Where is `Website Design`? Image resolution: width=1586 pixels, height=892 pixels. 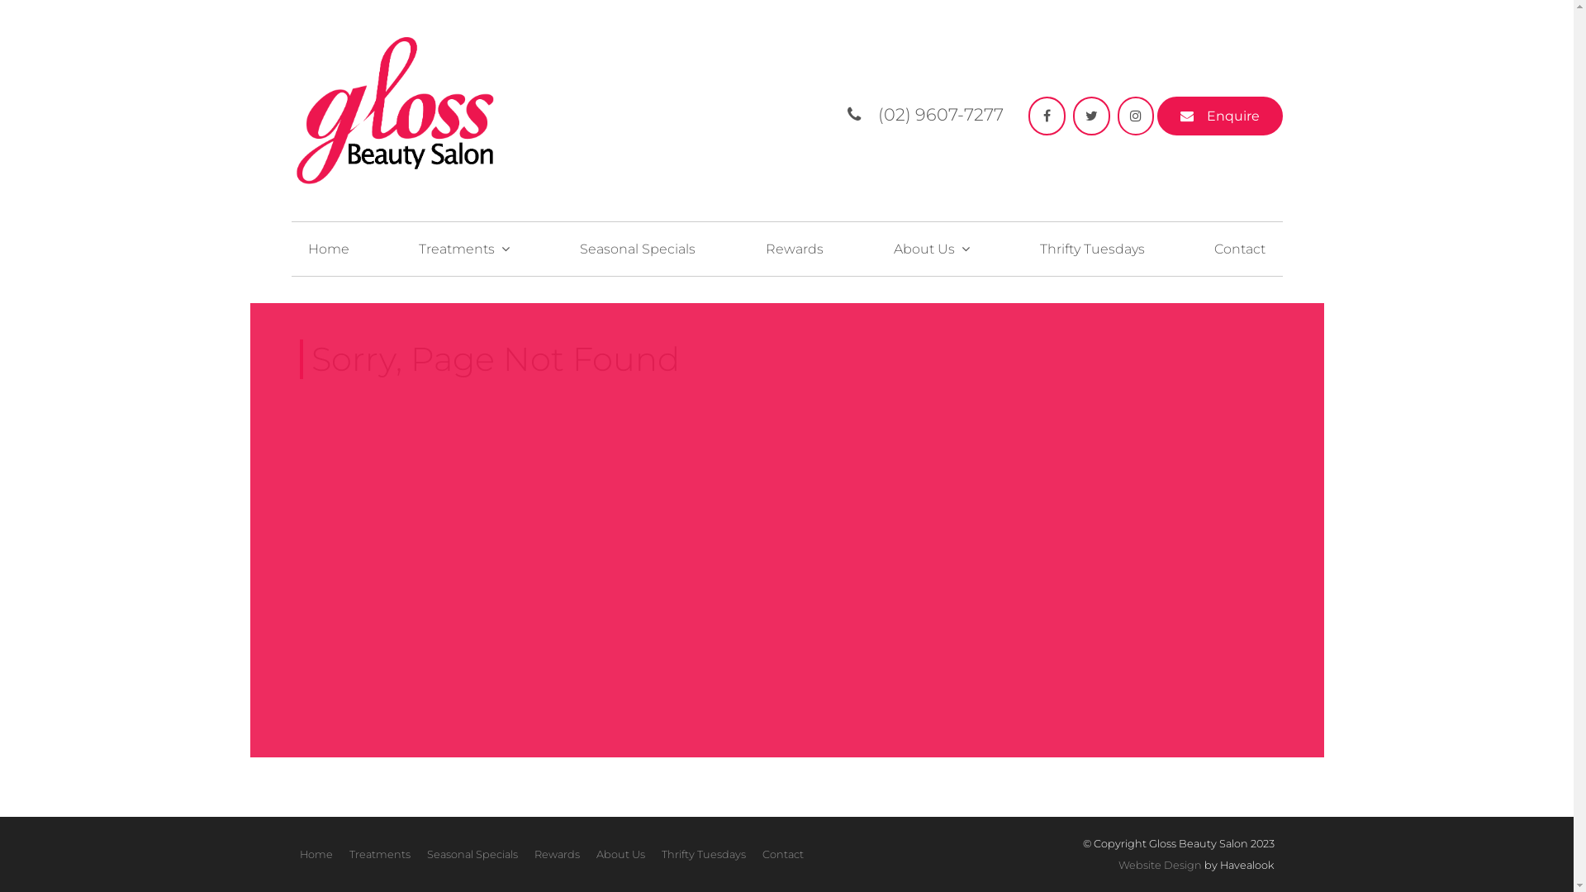
Website Design is located at coordinates (1160, 866).